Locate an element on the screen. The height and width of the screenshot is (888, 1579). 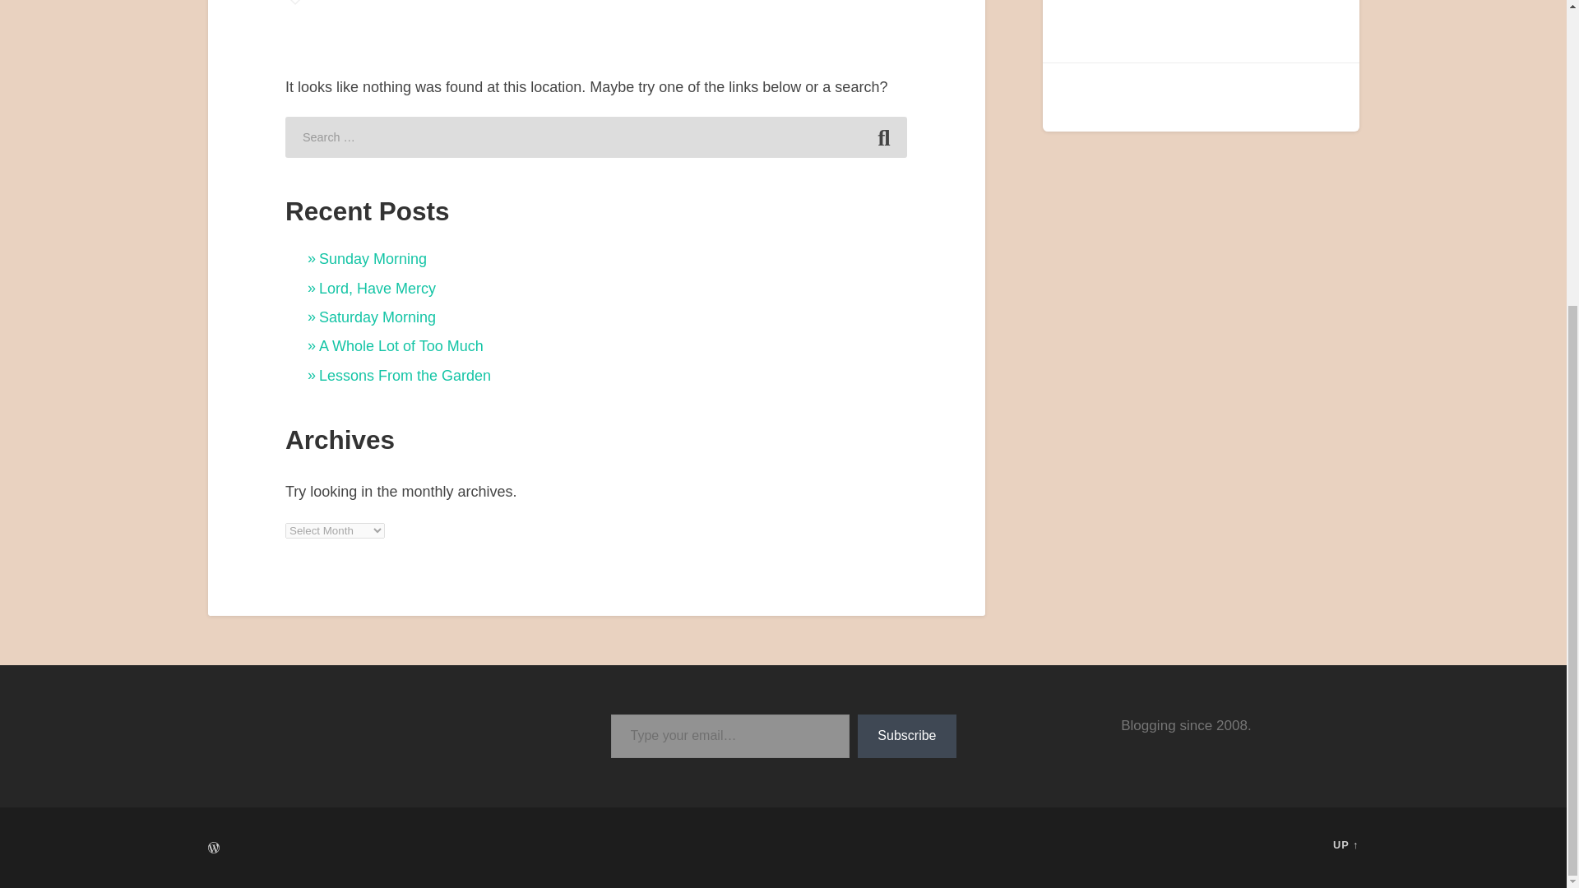
Search is located at coordinates (883, 136).